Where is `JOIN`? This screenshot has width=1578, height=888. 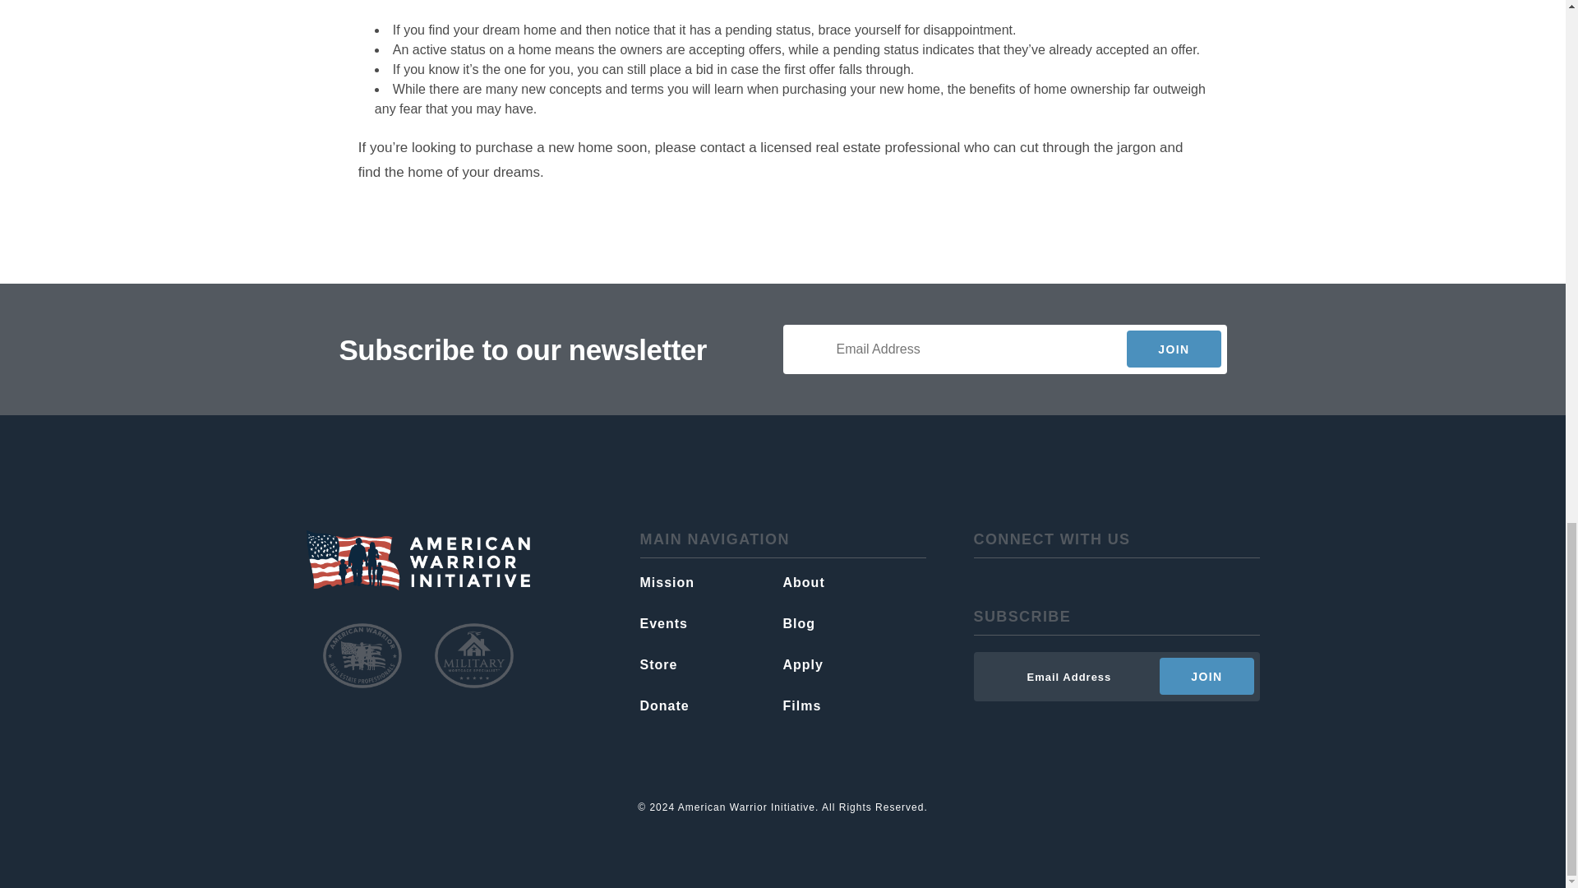 JOIN is located at coordinates (1207, 676).